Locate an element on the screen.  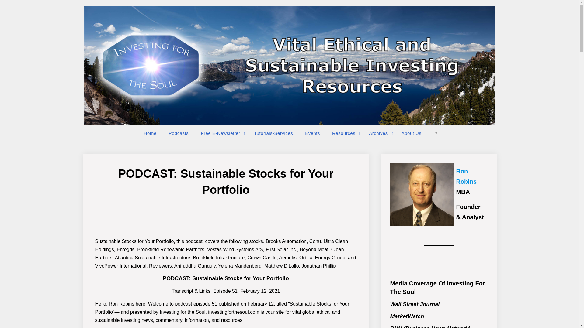
Free E-Newsletter is located at coordinates (221, 133).